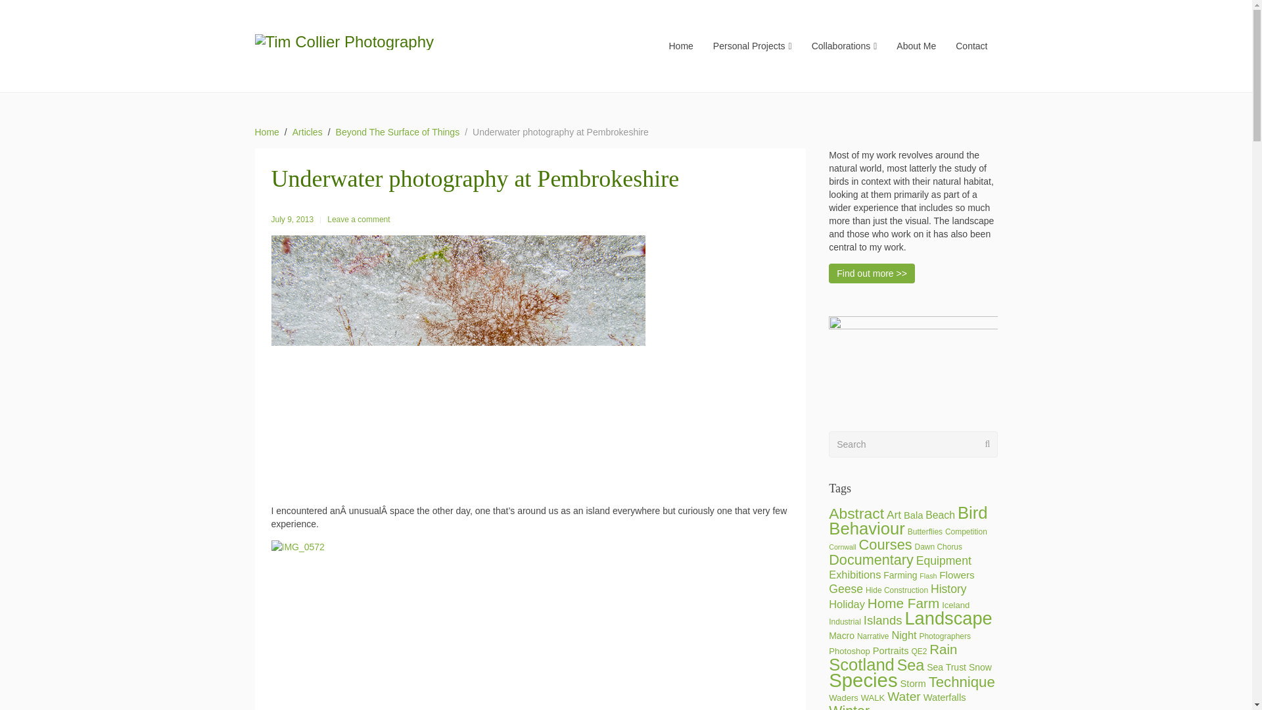  Describe the element at coordinates (916, 45) in the screenshot. I see `About Me` at that location.